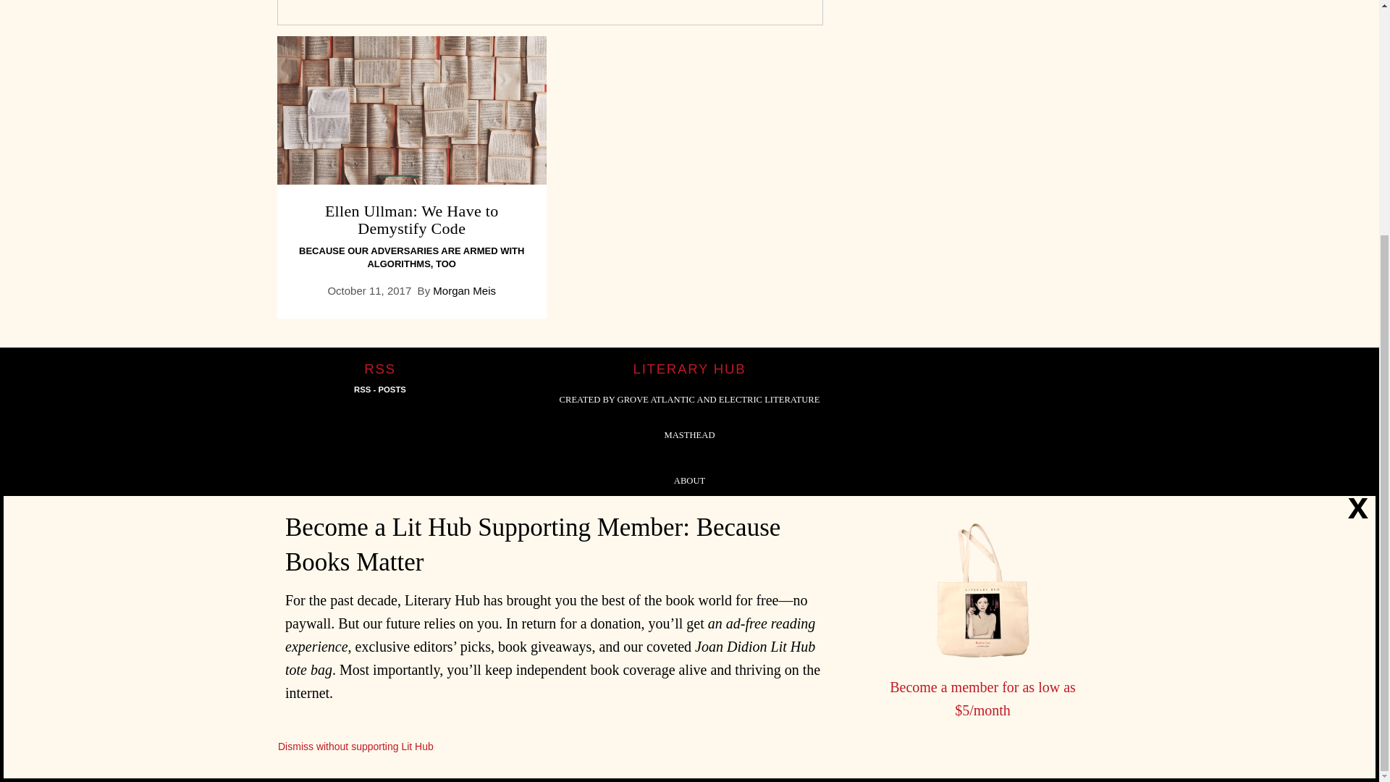 The height and width of the screenshot is (782, 1390). Describe the element at coordinates (412, 219) in the screenshot. I see `Ellen Ullman: We Have to Demystify Code` at that location.